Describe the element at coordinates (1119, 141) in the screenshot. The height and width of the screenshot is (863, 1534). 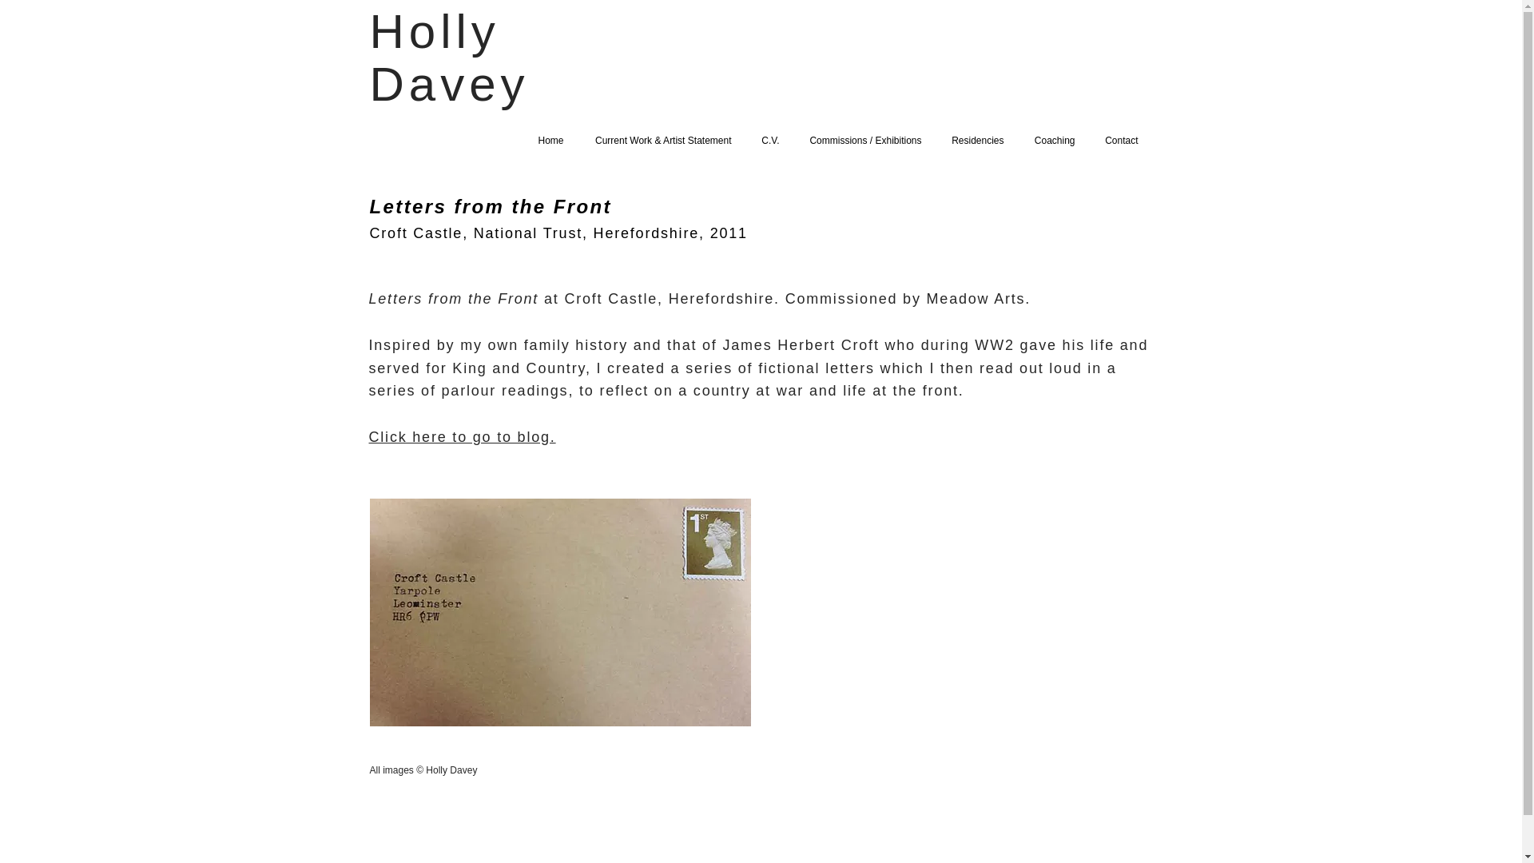
I see `Contact` at that location.